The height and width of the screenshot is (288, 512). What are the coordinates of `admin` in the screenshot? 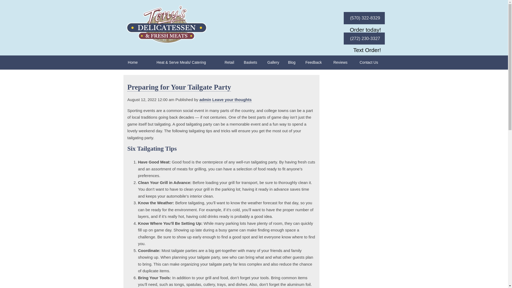 It's located at (205, 100).